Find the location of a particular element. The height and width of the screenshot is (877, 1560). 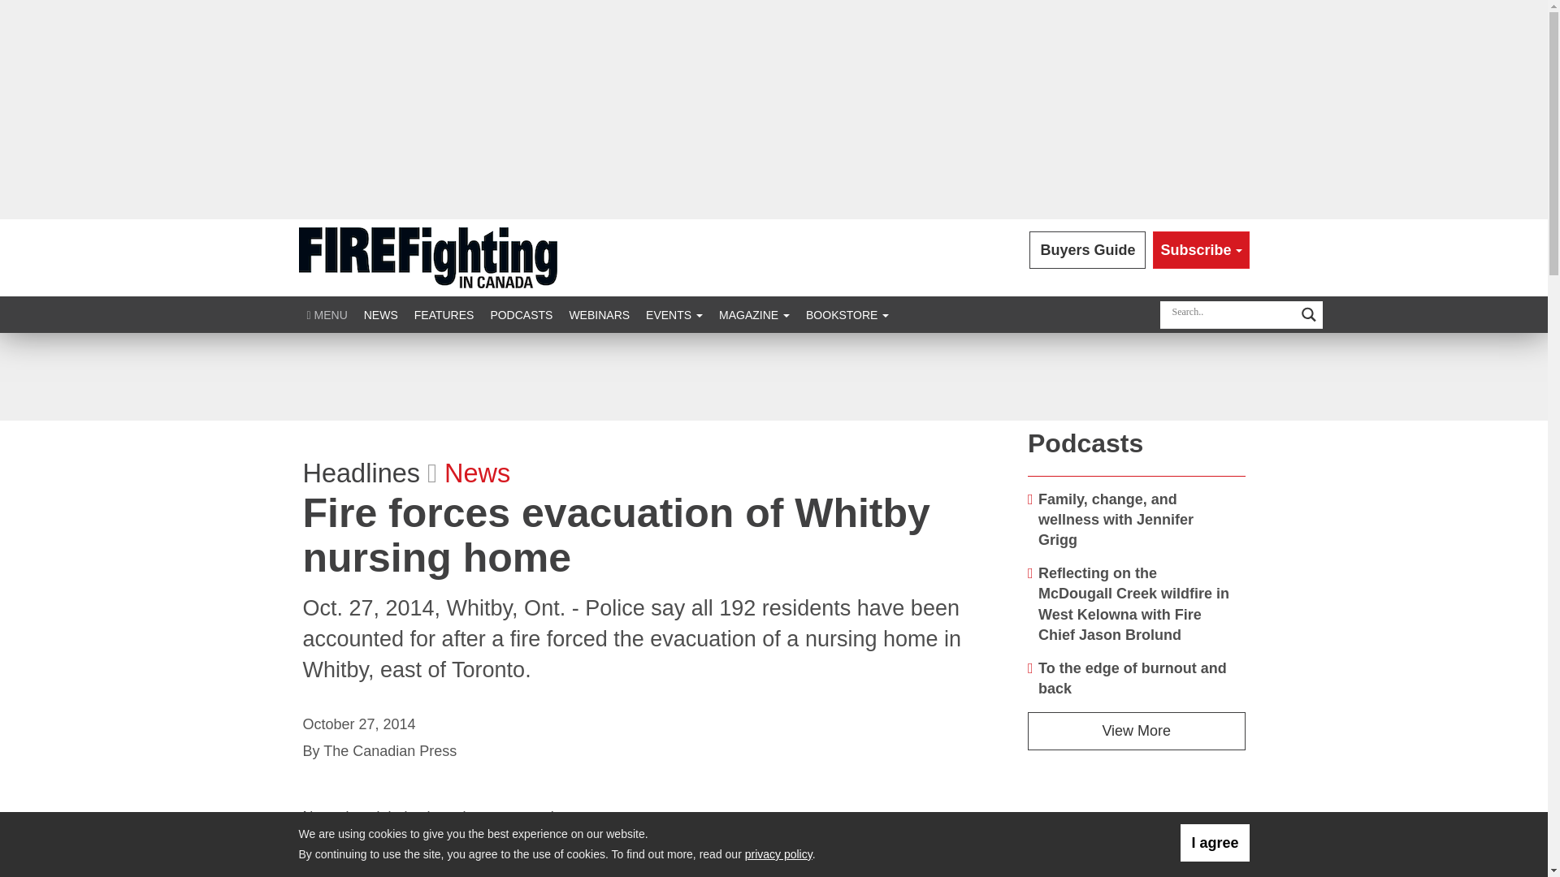

MAGAZINE is located at coordinates (754, 315).